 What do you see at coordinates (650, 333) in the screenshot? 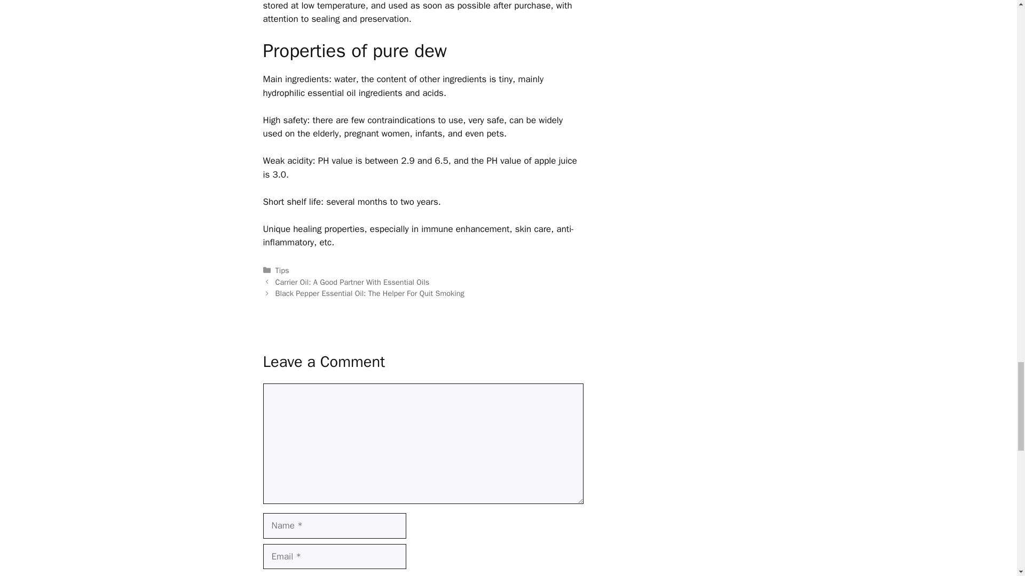
I see `Privacy Policy` at bounding box center [650, 333].